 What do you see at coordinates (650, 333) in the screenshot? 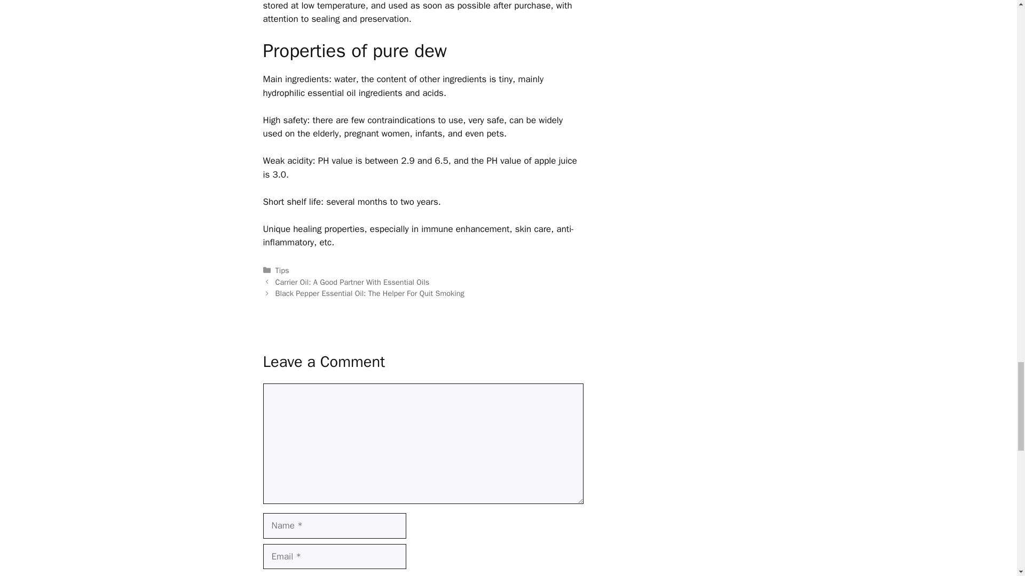
I see `Privacy Policy` at bounding box center [650, 333].